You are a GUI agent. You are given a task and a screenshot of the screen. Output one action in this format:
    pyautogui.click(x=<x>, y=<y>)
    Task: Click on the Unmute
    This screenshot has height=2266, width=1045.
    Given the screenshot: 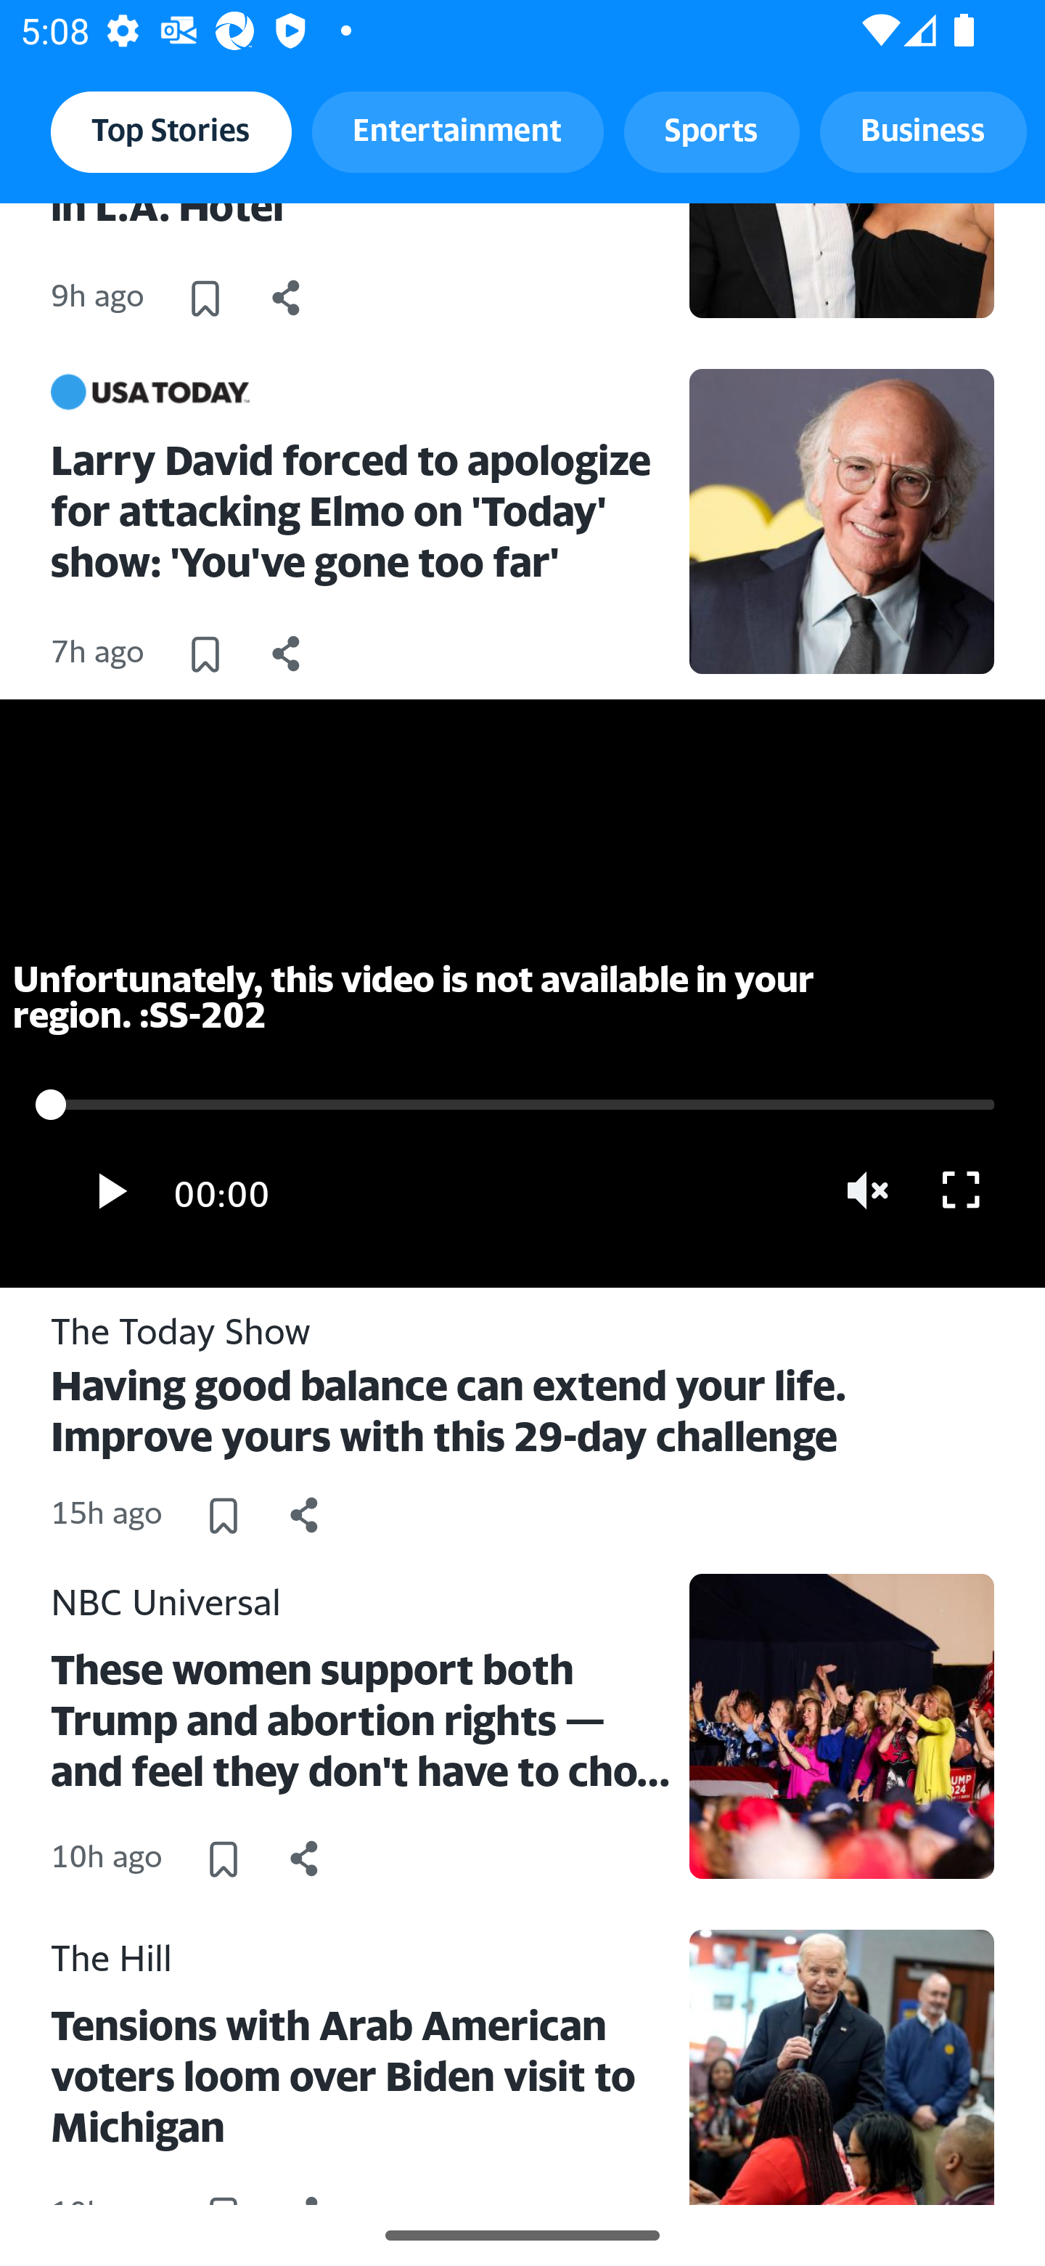 What is the action you would take?
    pyautogui.click(x=869, y=1190)
    